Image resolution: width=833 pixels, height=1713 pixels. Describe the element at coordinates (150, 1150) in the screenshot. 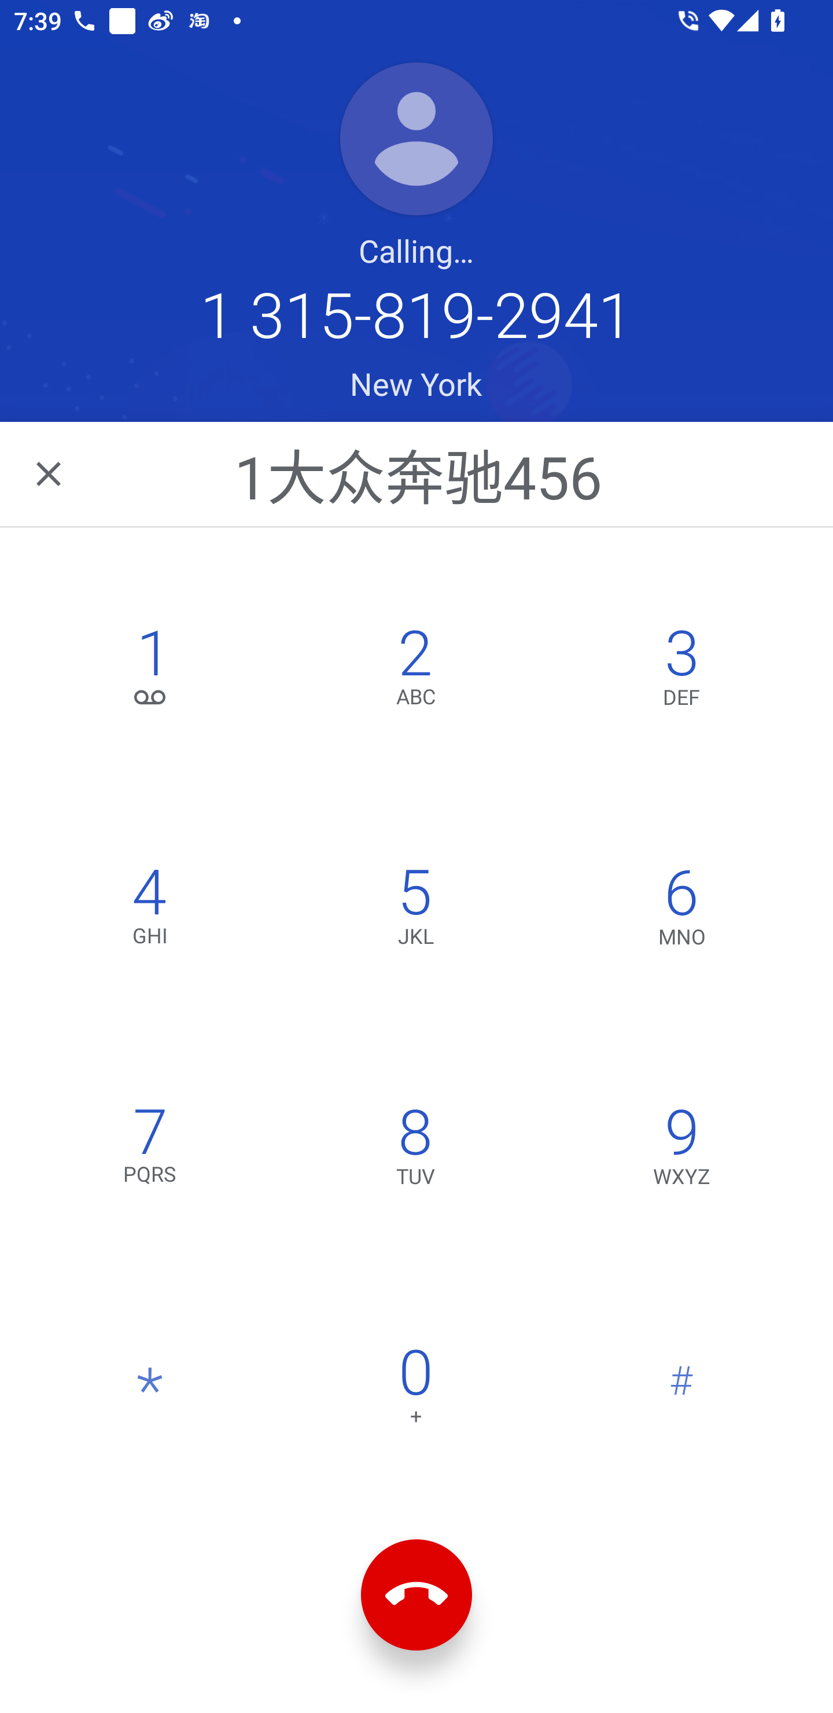

I see `7,PQRS 7 PQRS` at that location.